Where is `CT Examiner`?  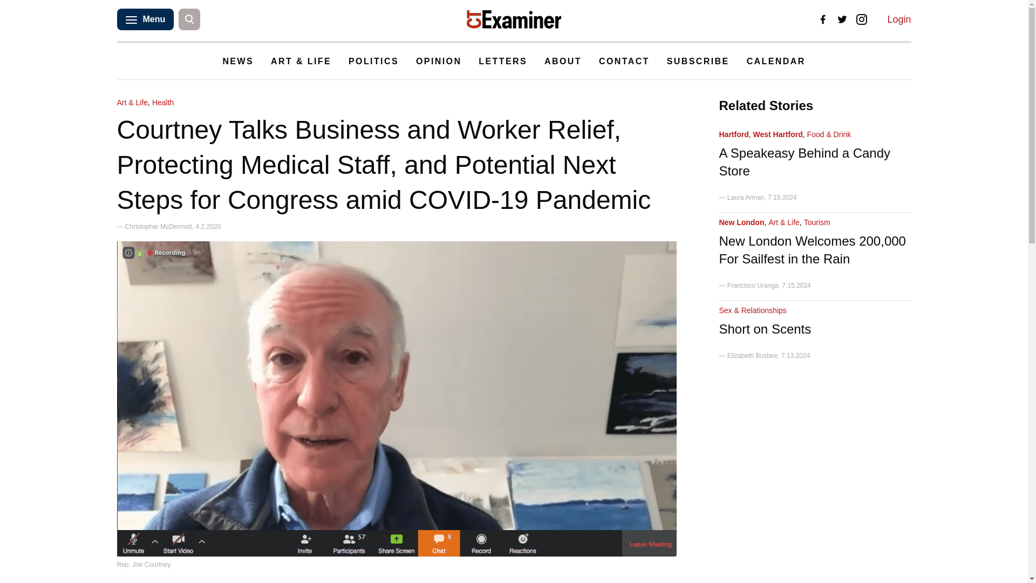 CT Examiner is located at coordinates (514, 19).